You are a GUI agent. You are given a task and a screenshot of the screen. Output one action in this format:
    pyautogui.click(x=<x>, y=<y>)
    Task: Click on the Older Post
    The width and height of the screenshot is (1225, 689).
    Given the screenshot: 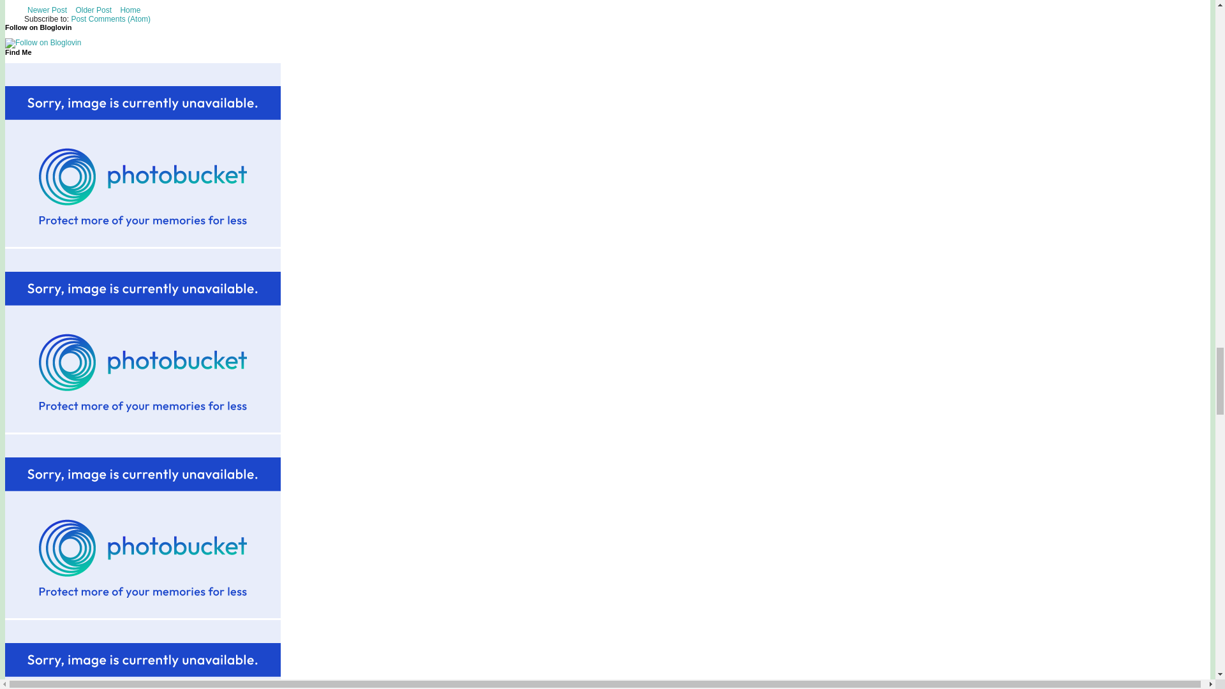 What is the action you would take?
    pyautogui.click(x=93, y=10)
    